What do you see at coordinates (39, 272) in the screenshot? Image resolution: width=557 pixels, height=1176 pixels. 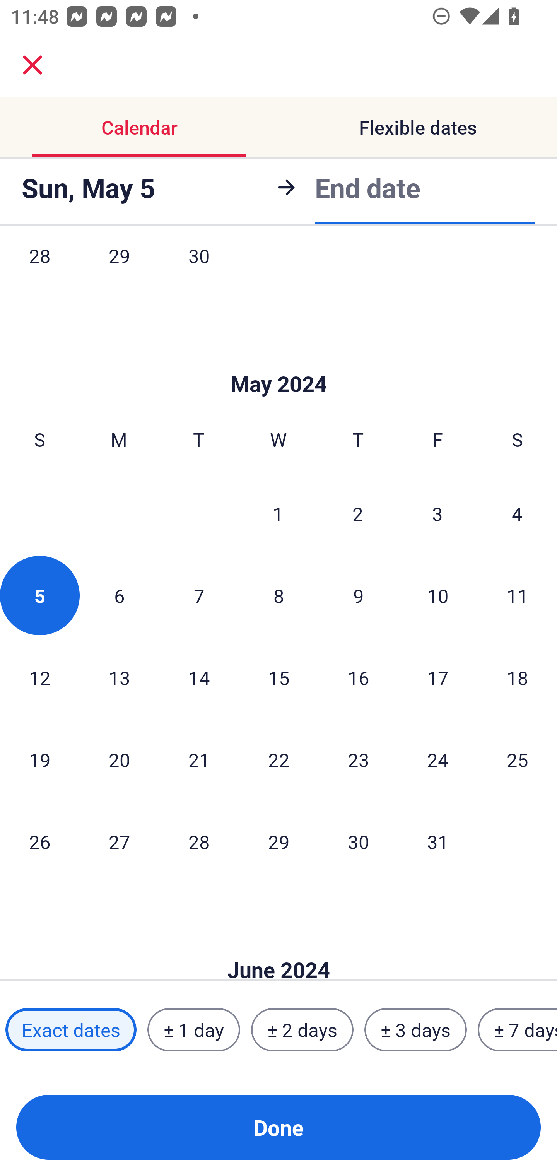 I see `28 Sunday, April 28, 2024` at bounding box center [39, 272].